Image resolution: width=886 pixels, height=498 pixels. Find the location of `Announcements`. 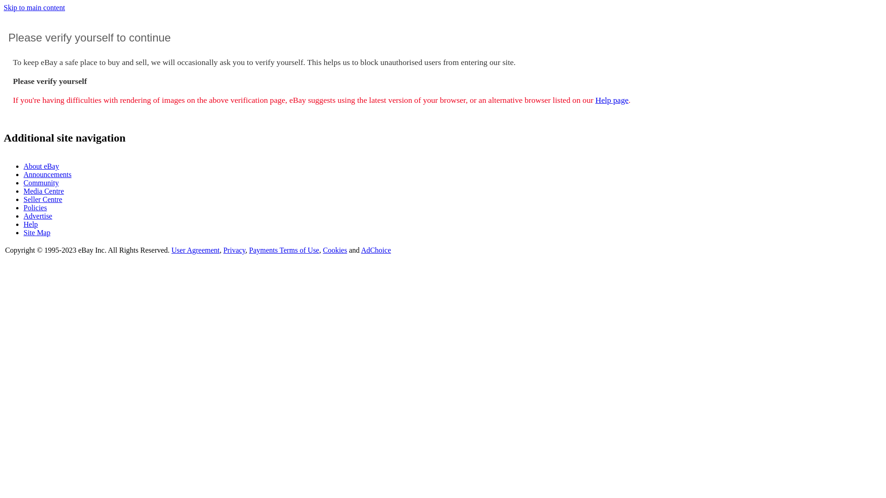

Announcements is located at coordinates (48, 174).